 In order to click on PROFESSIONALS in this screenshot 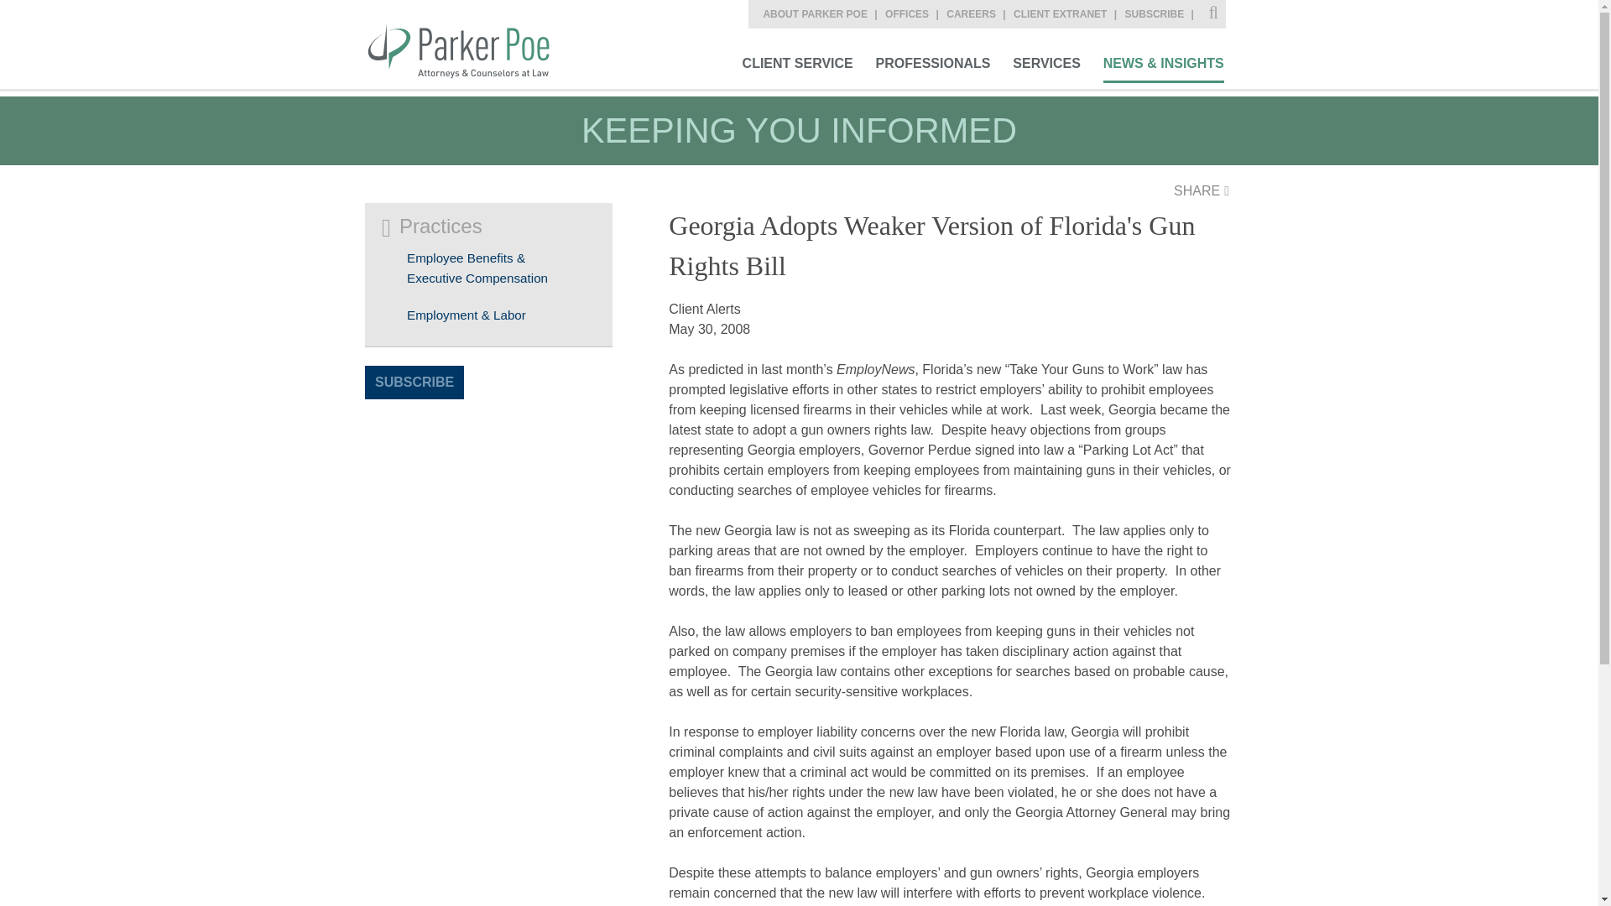, I will do `click(933, 65)`.